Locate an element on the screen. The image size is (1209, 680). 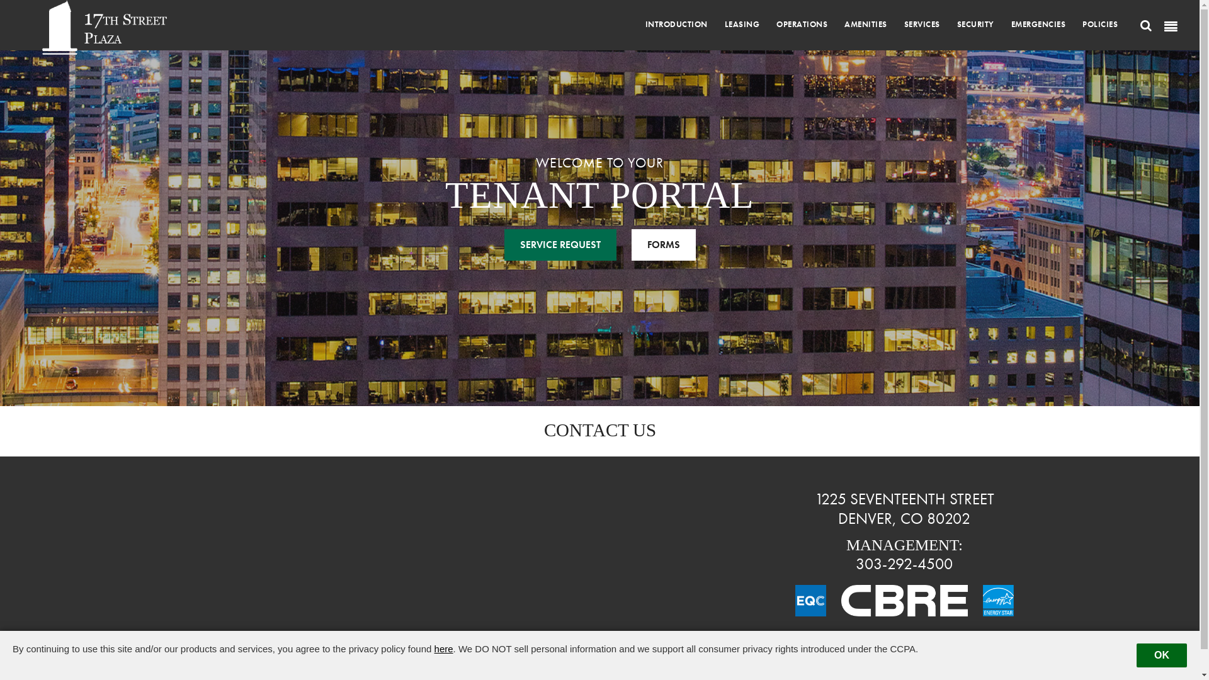
AMENITIES is located at coordinates (866, 24).